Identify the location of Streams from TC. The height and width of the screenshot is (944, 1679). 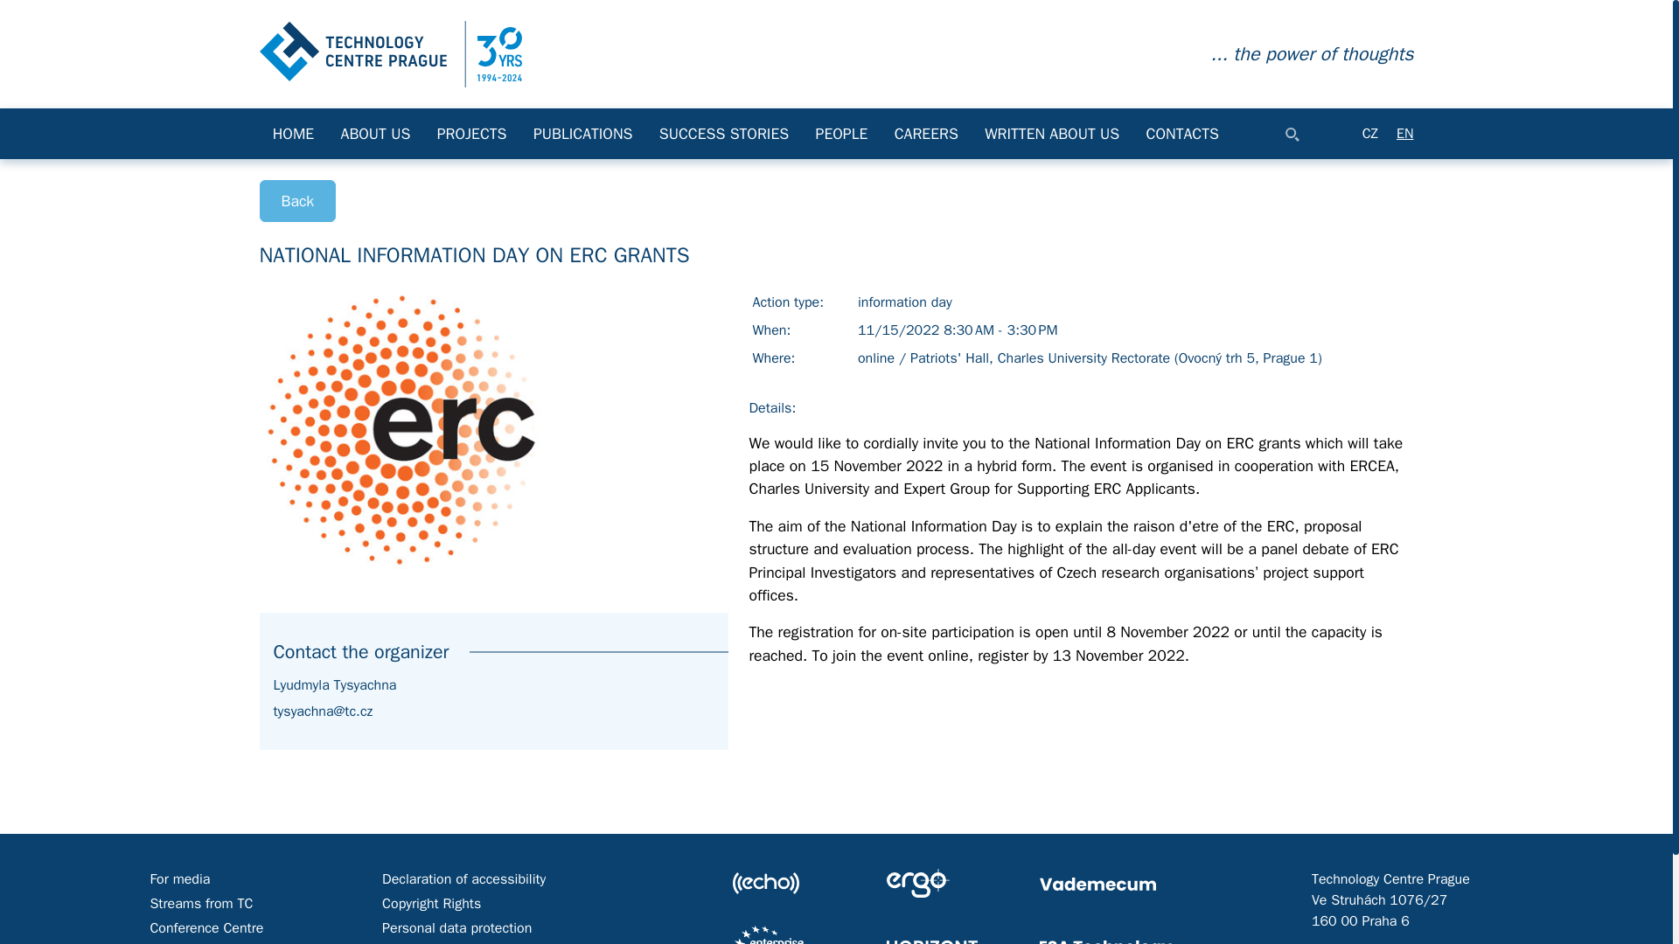
(201, 904).